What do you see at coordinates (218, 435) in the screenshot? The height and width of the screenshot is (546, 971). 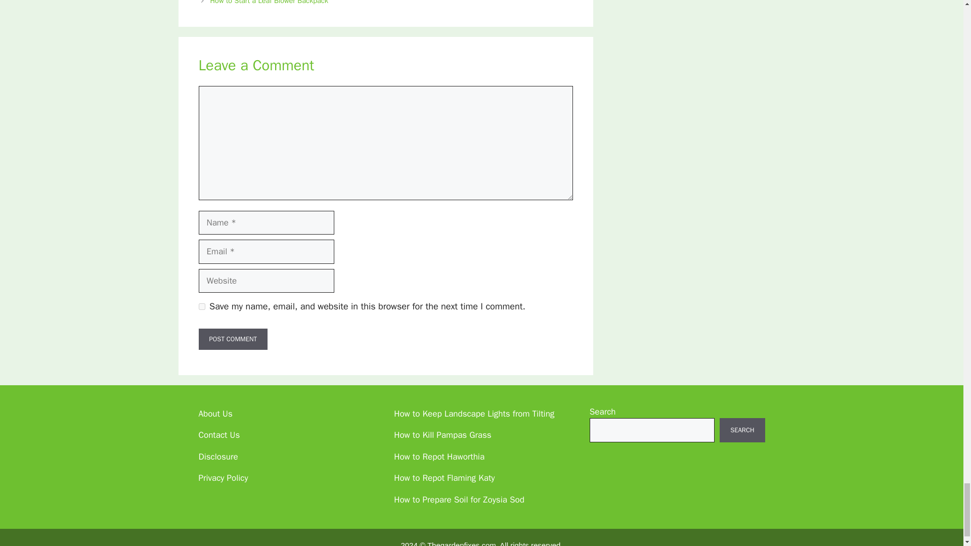 I see `Contact Us` at bounding box center [218, 435].